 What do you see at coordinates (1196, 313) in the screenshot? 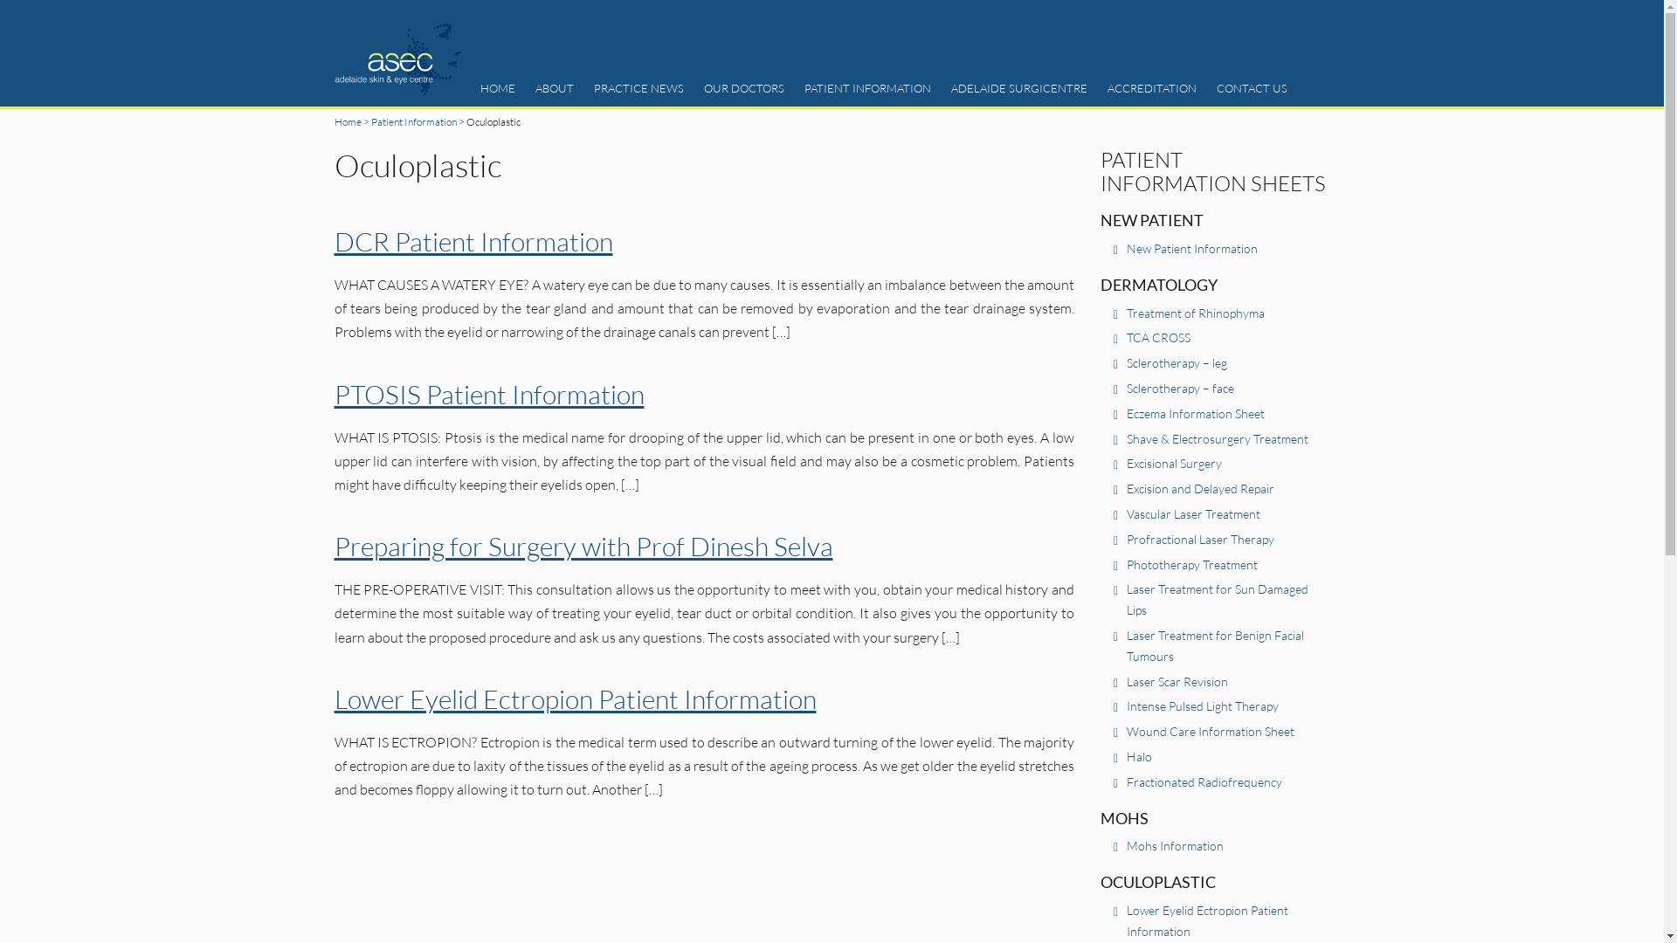
I see `Treatment of Rhinophyma` at bounding box center [1196, 313].